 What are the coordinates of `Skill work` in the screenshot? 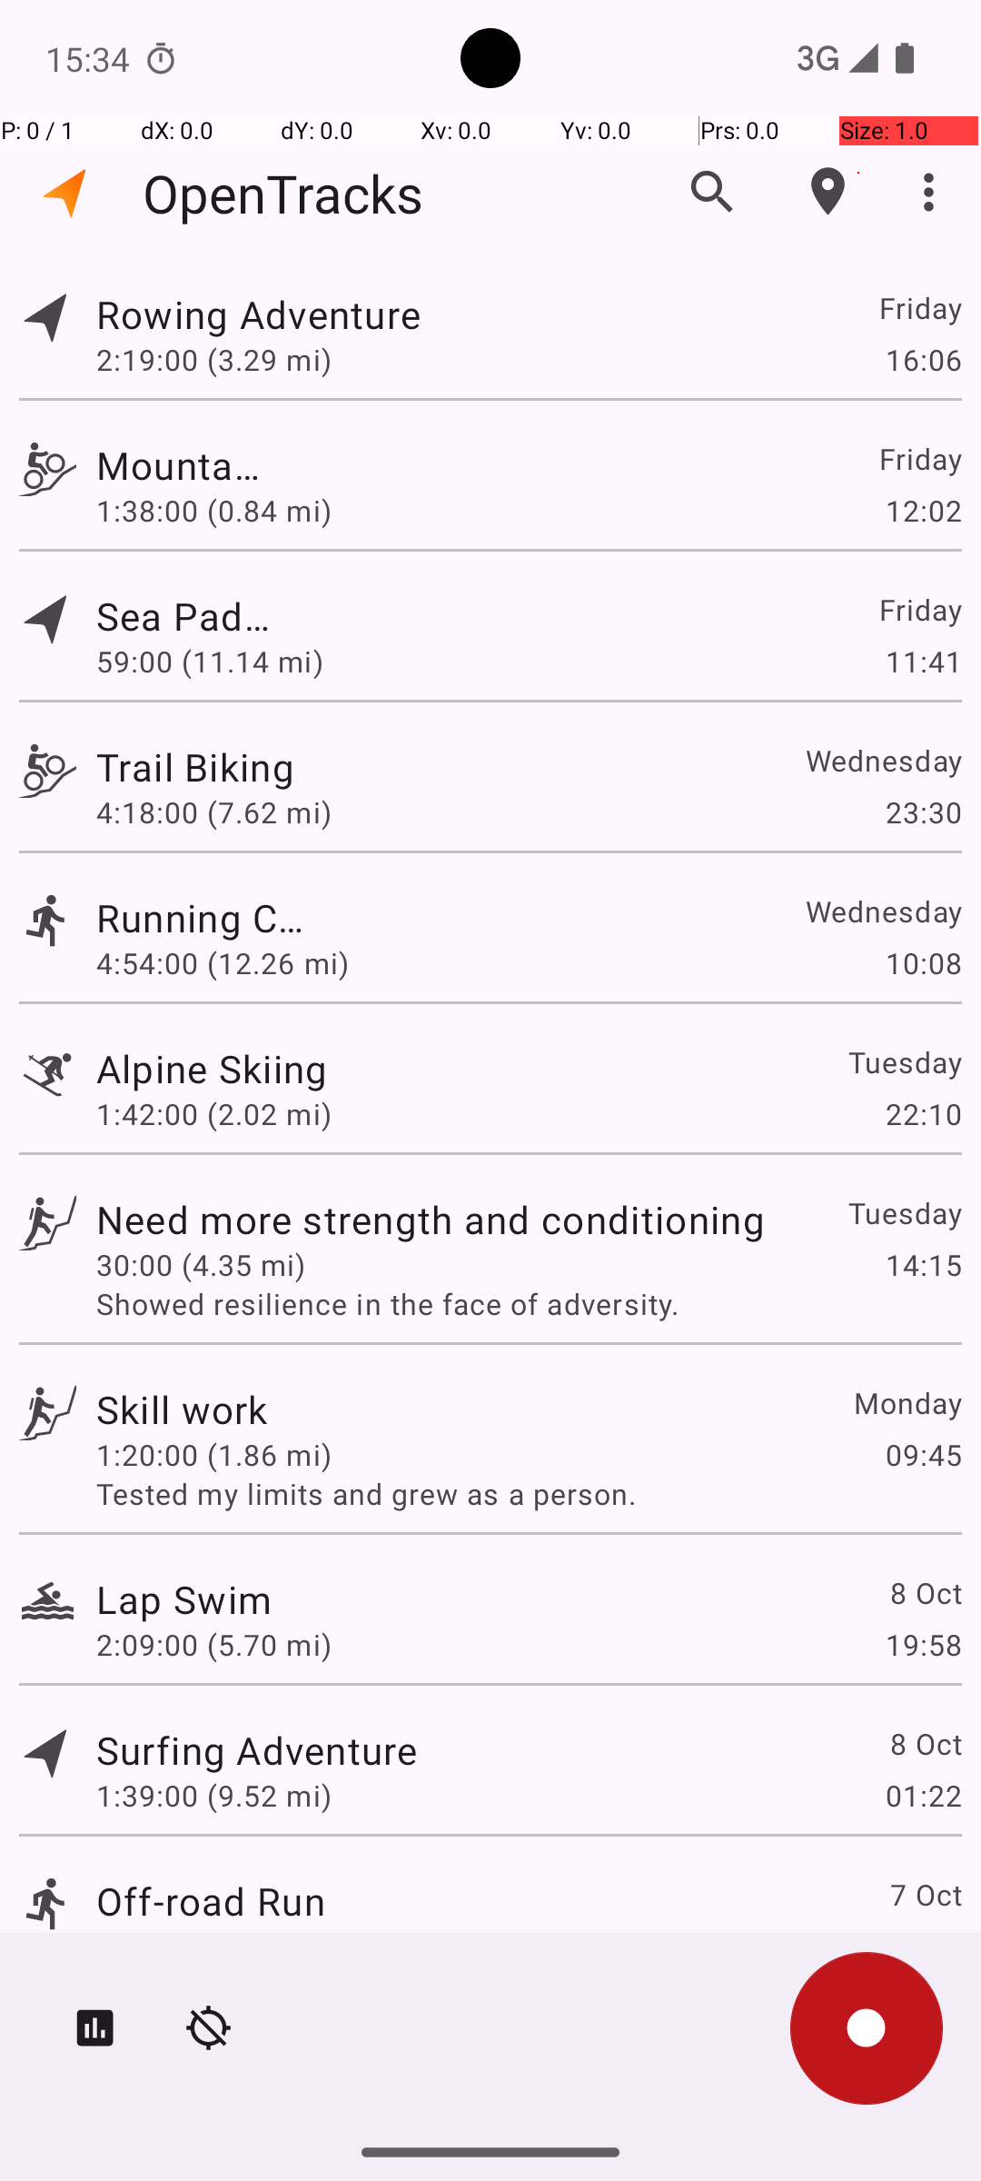 It's located at (182, 1409).